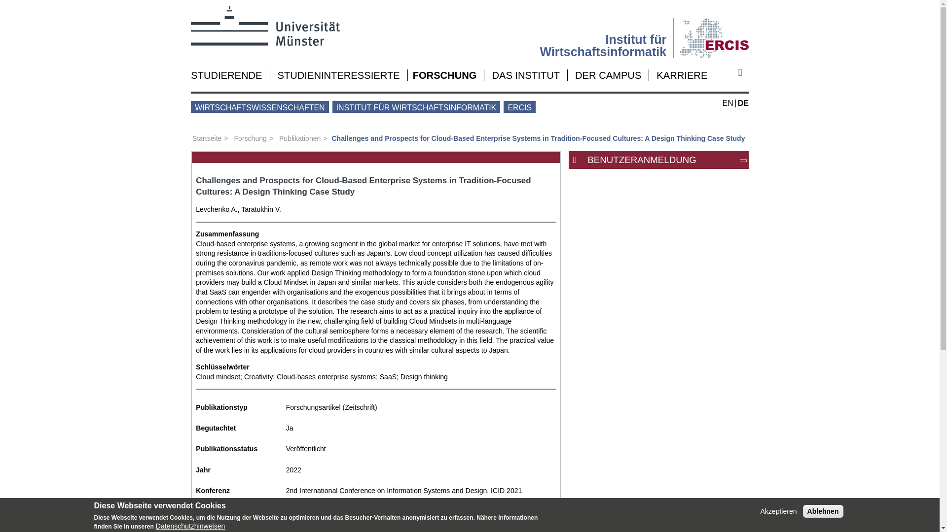  Describe the element at coordinates (744, 72) in the screenshot. I see `Suche` at that location.